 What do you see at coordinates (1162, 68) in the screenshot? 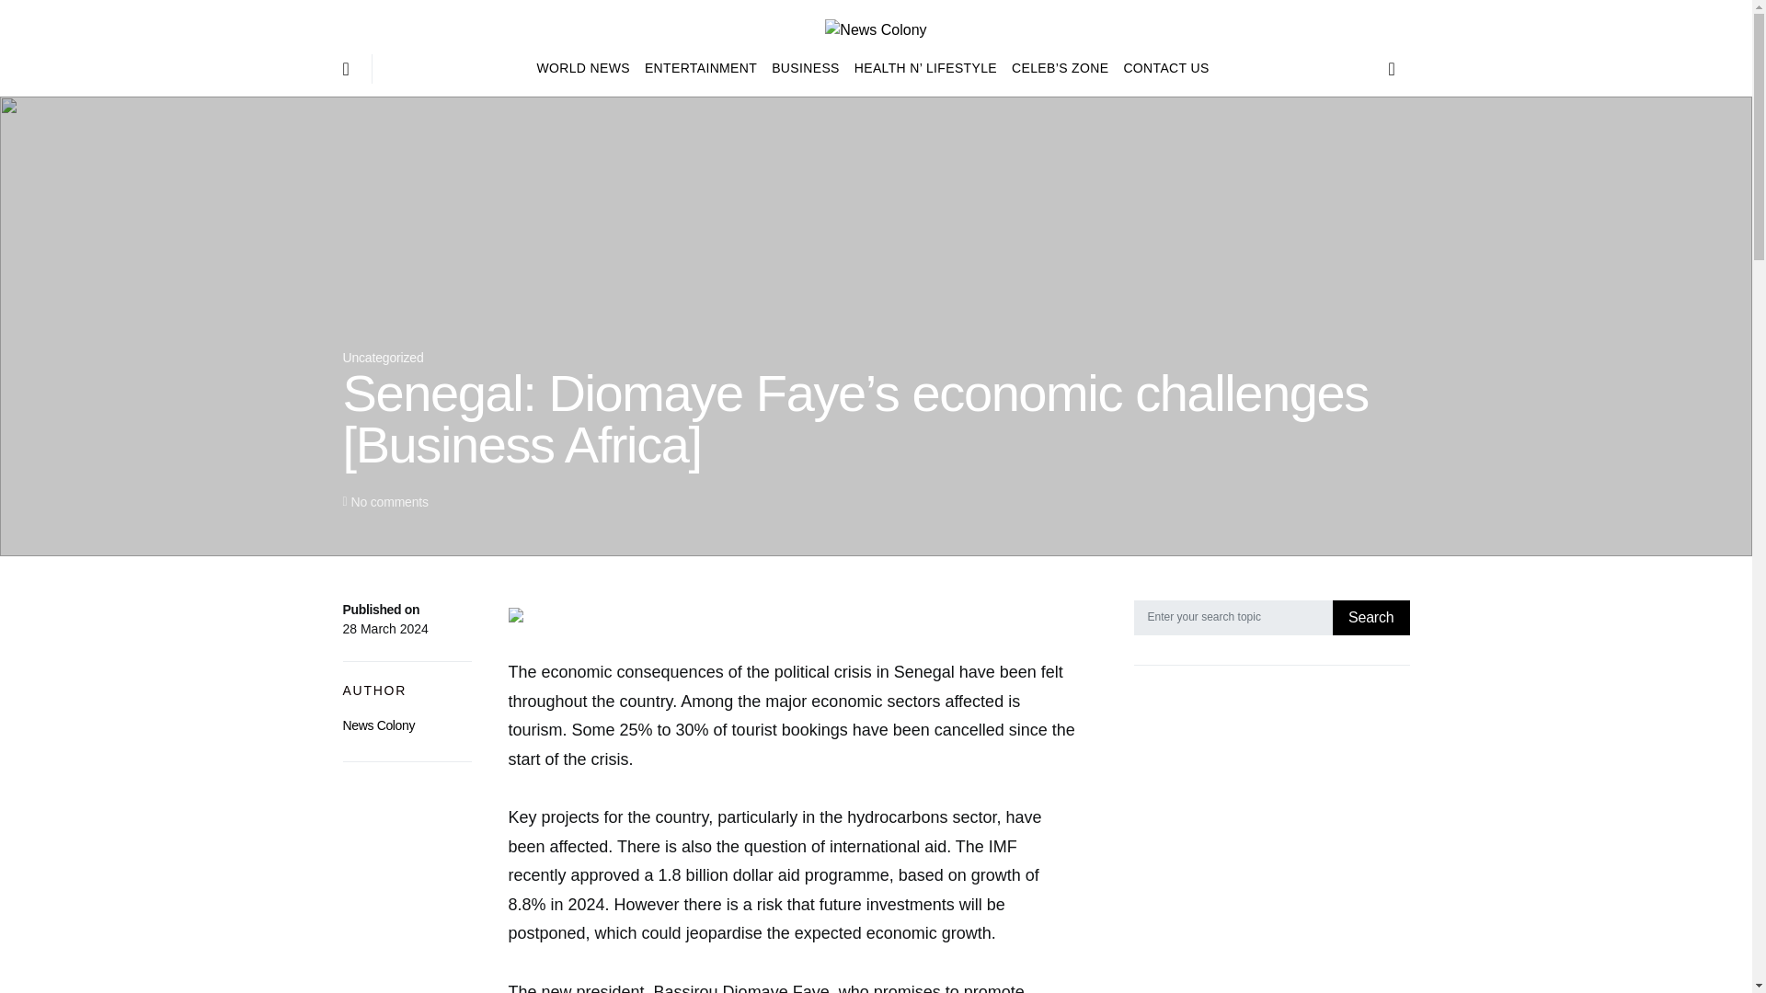
I see `CONTACT US` at bounding box center [1162, 68].